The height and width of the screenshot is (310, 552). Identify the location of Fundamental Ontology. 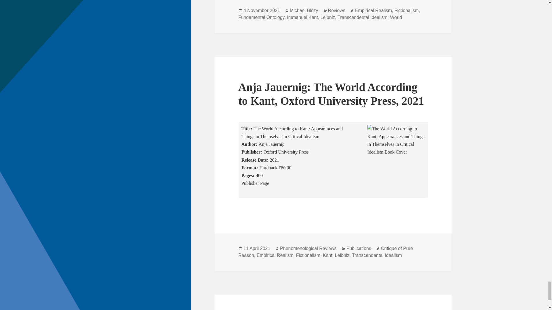
(262, 17).